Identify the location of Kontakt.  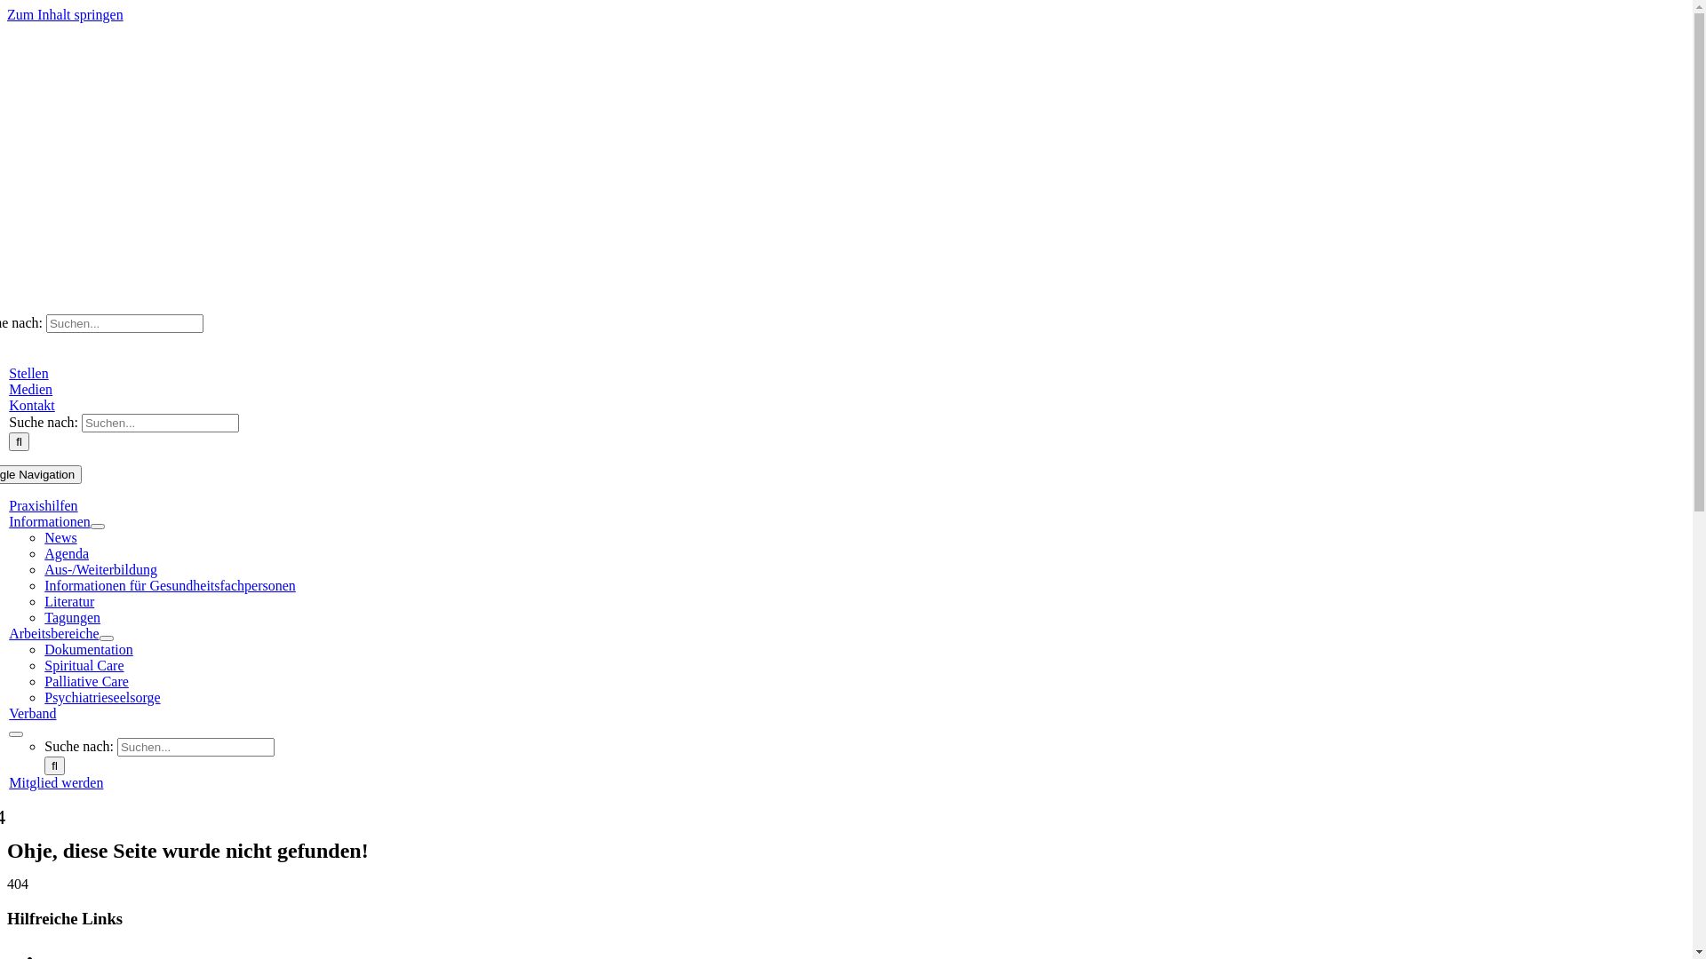
(32, 405).